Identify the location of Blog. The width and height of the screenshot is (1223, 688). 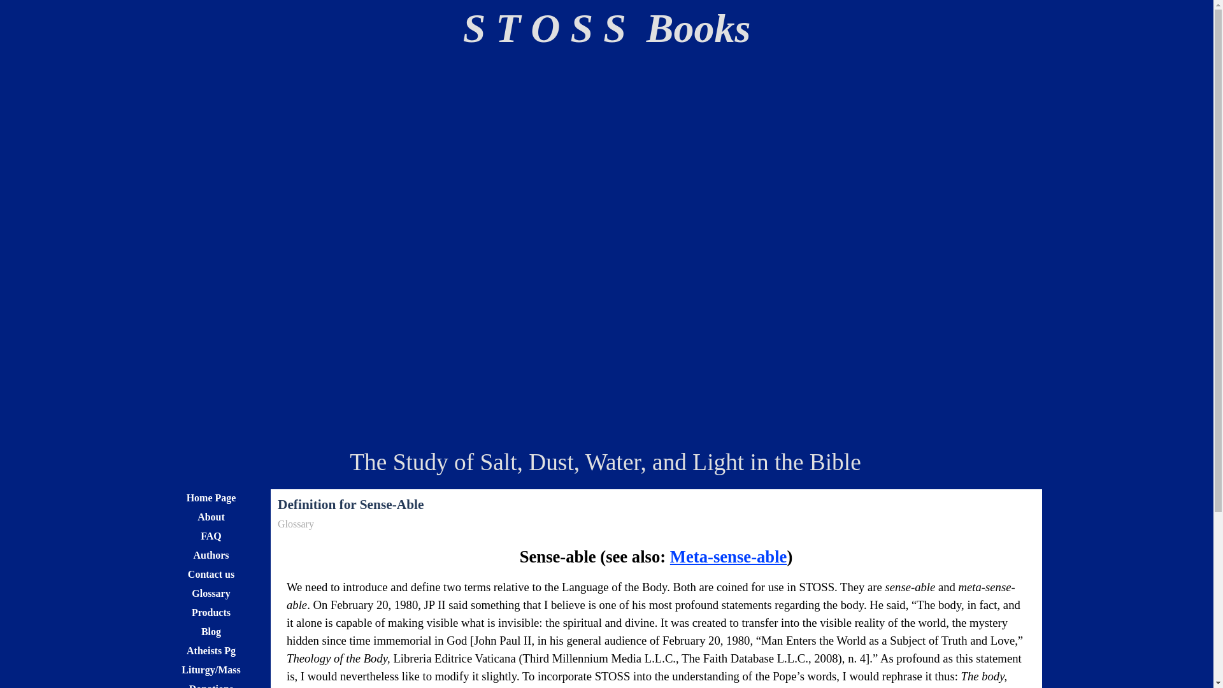
(211, 632).